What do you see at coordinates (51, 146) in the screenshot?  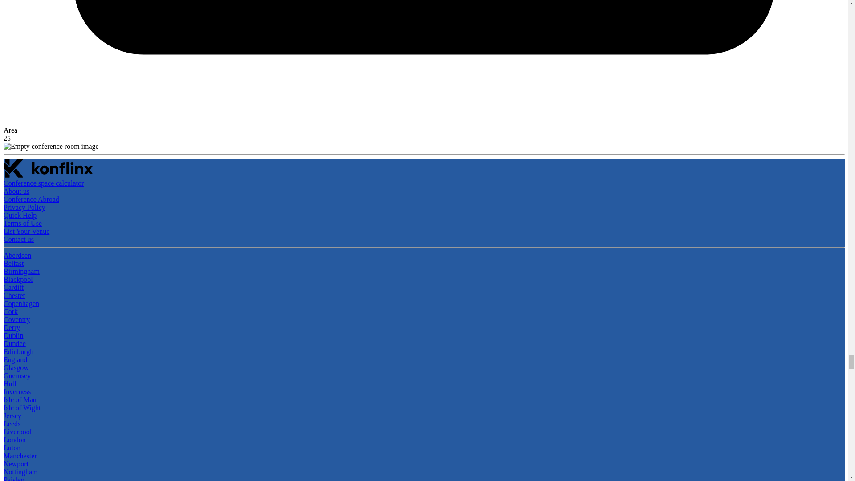 I see `Empty conference room image` at bounding box center [51, 146].